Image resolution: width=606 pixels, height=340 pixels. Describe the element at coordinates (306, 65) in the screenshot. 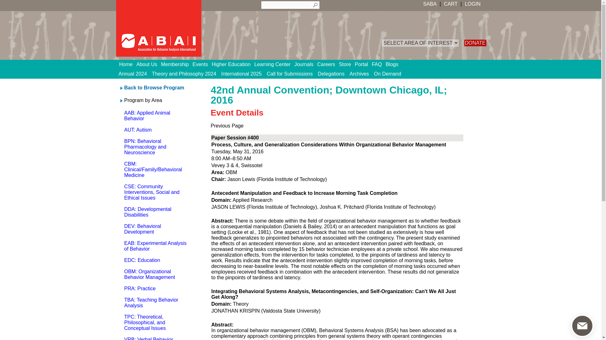

I see `Journals` at that location.